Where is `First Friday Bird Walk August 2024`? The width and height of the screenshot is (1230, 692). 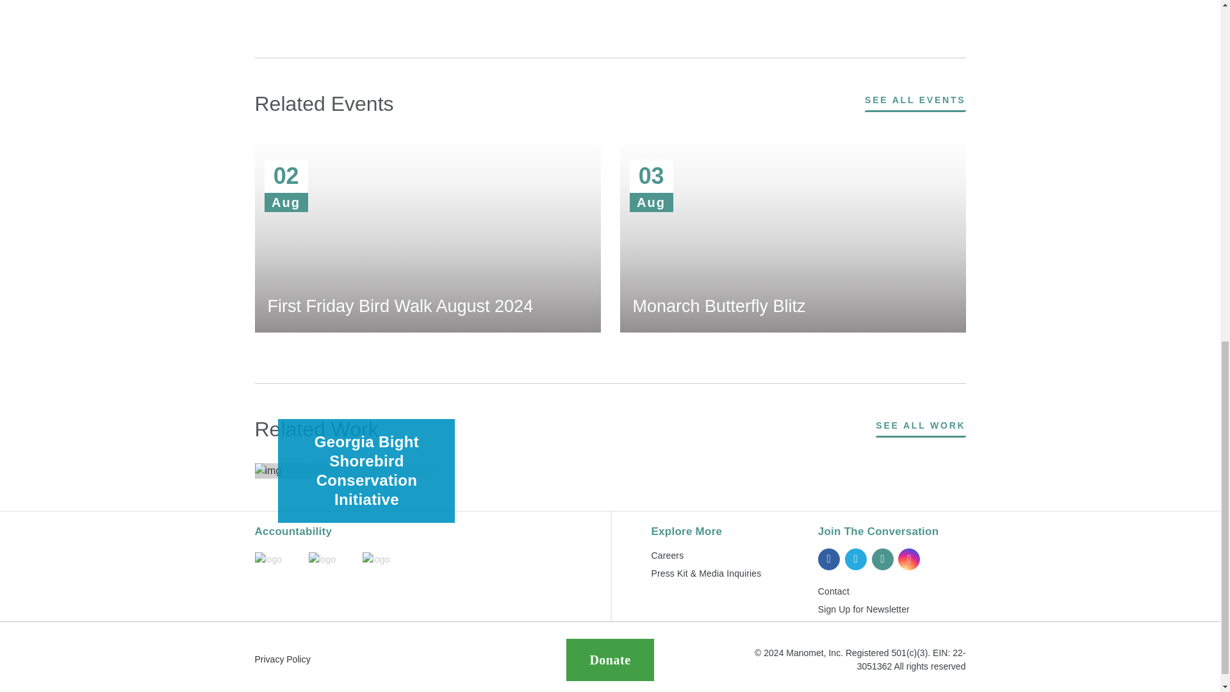 First Friday Bird Walk August 2024 is located at coordinates (428, 235).